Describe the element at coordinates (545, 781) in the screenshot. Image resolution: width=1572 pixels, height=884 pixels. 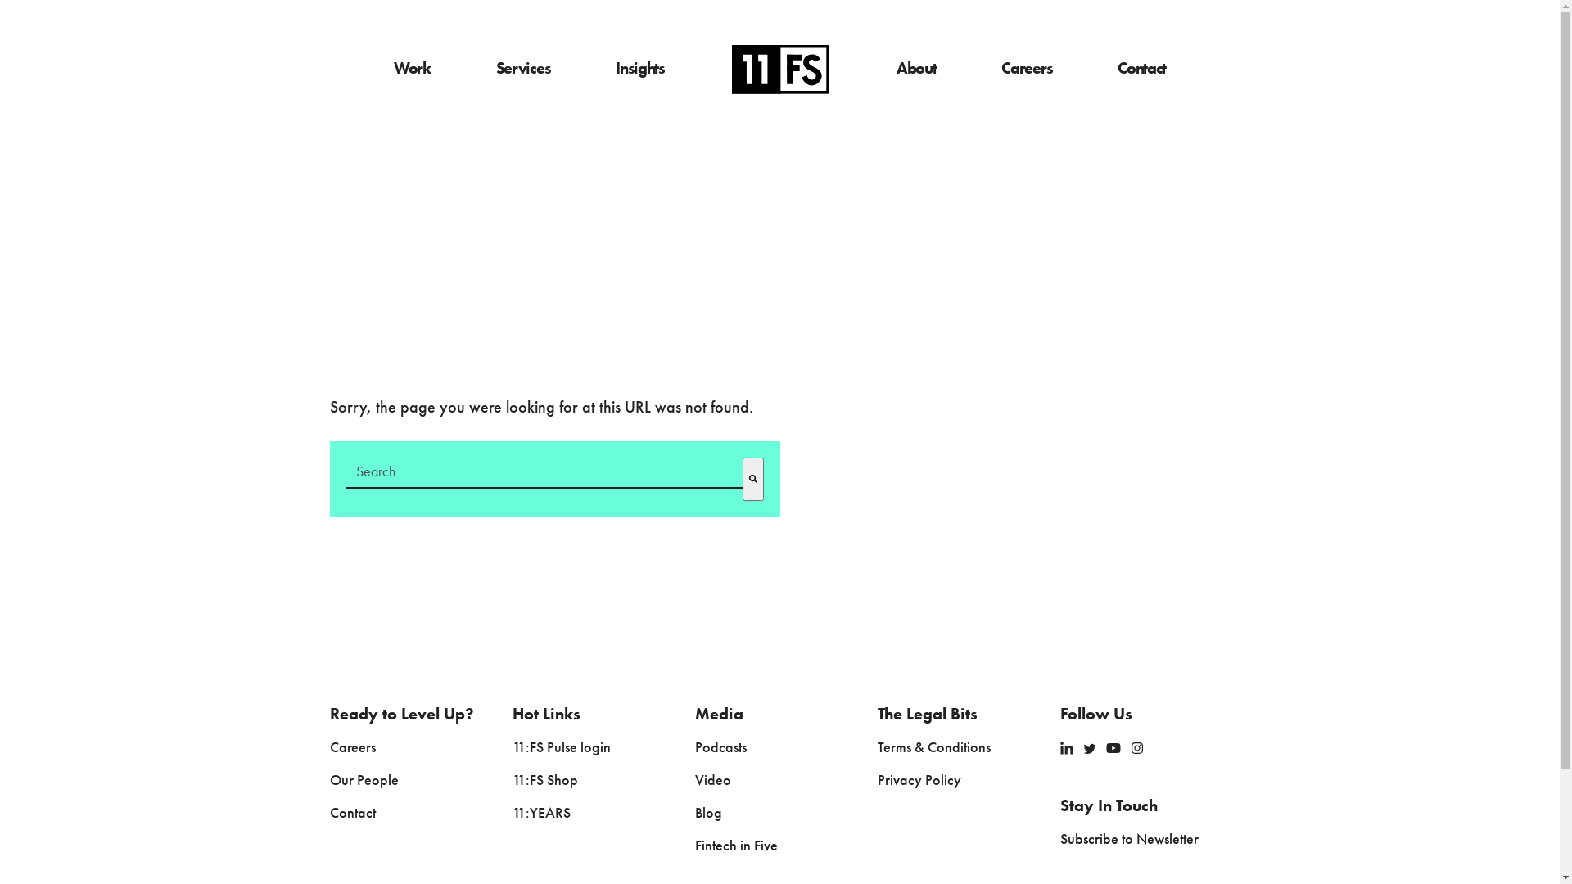
I see `11:FS Shop` at that location.